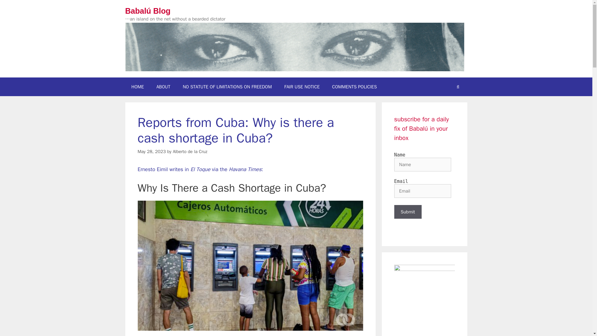 The image size is (597, 336). Describe the element at coordinates (227, 86) in the screenshot. I see `NO STATUTE OF LIMITATIONS ON FREEDOM` at that location.